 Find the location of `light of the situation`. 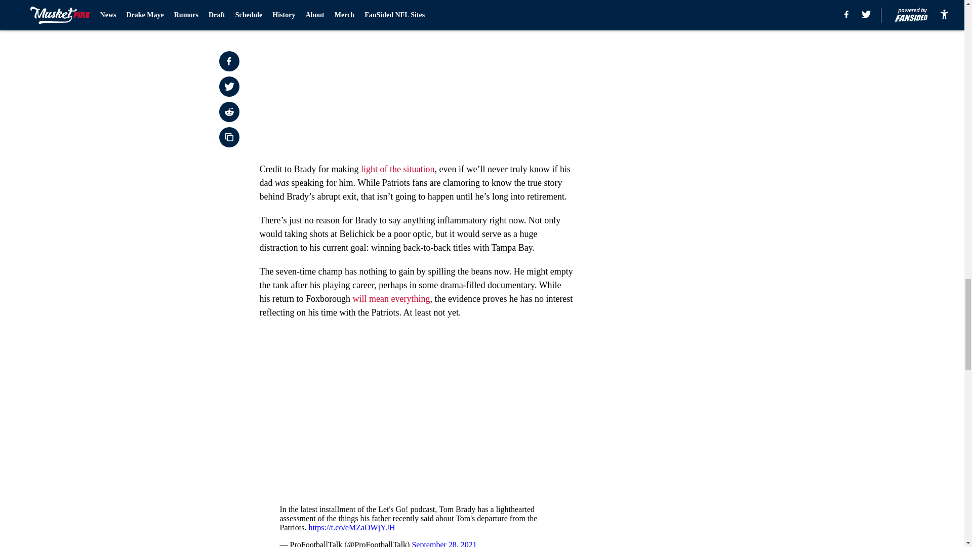

light of the situation is located at coordinates (396, 169).